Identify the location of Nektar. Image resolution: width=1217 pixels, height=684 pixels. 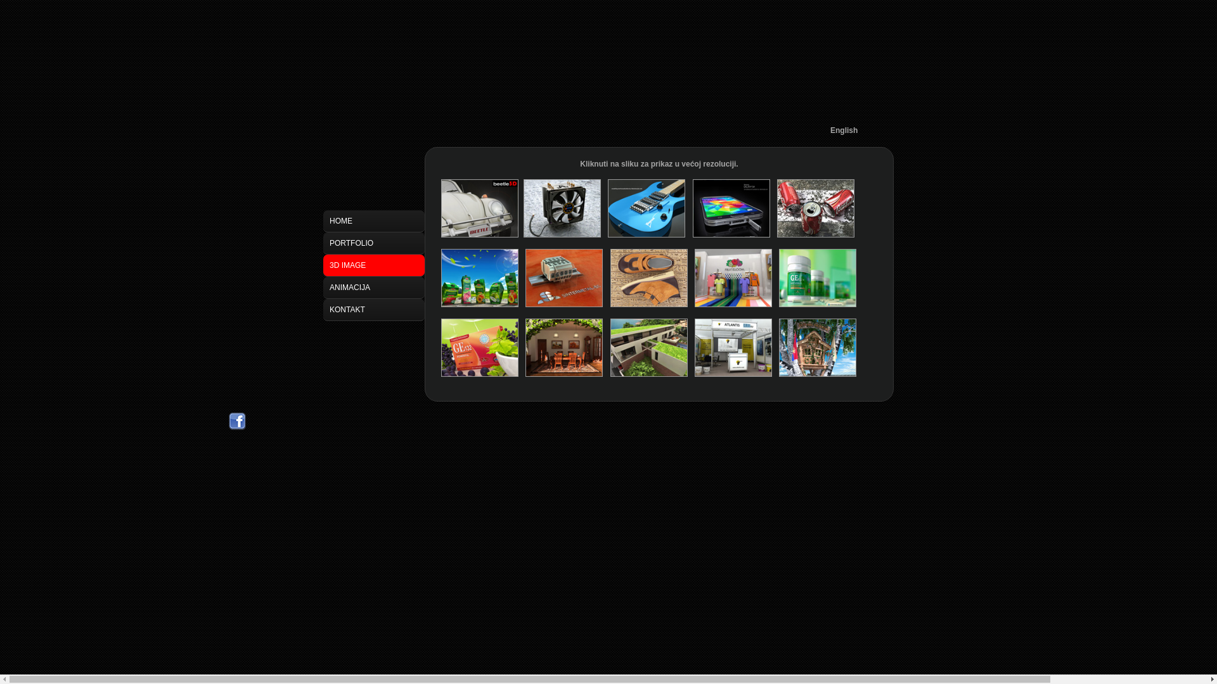
(480, 305).